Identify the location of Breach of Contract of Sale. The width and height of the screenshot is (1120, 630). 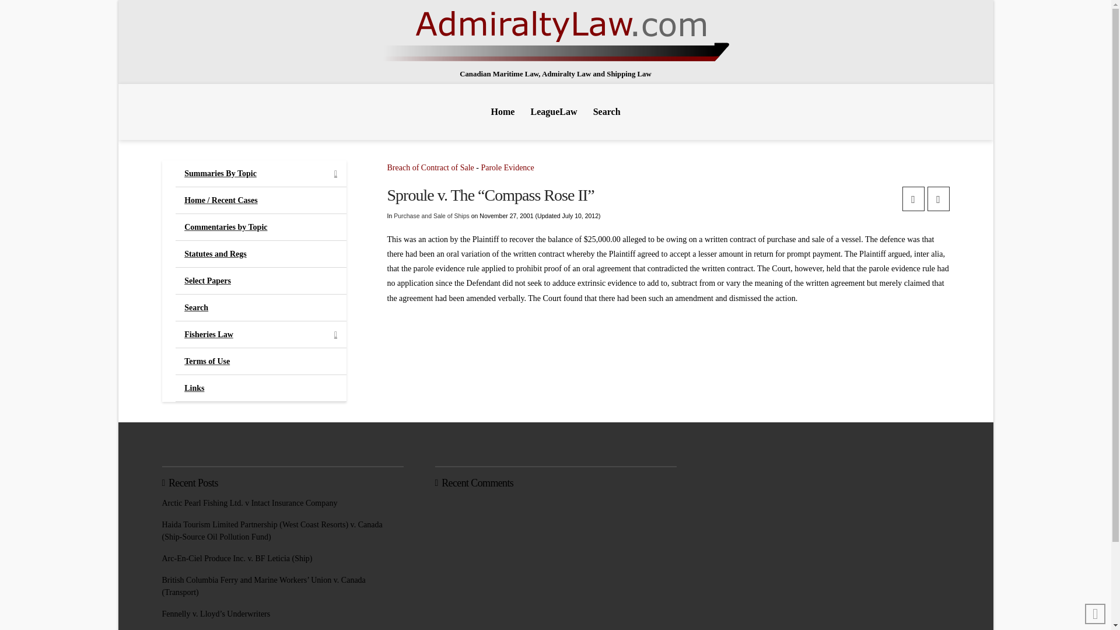
(430, 167).